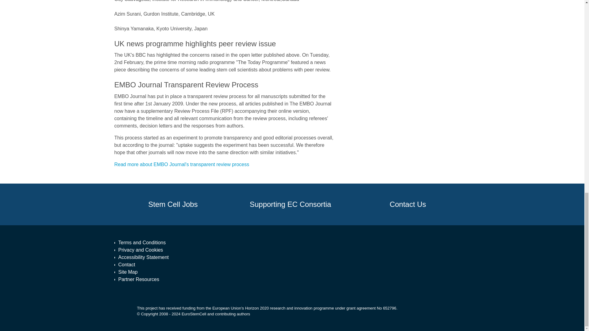 The height and width of the screenshot is (331, 589). I want to click on Contact Us, so click(408, 204).